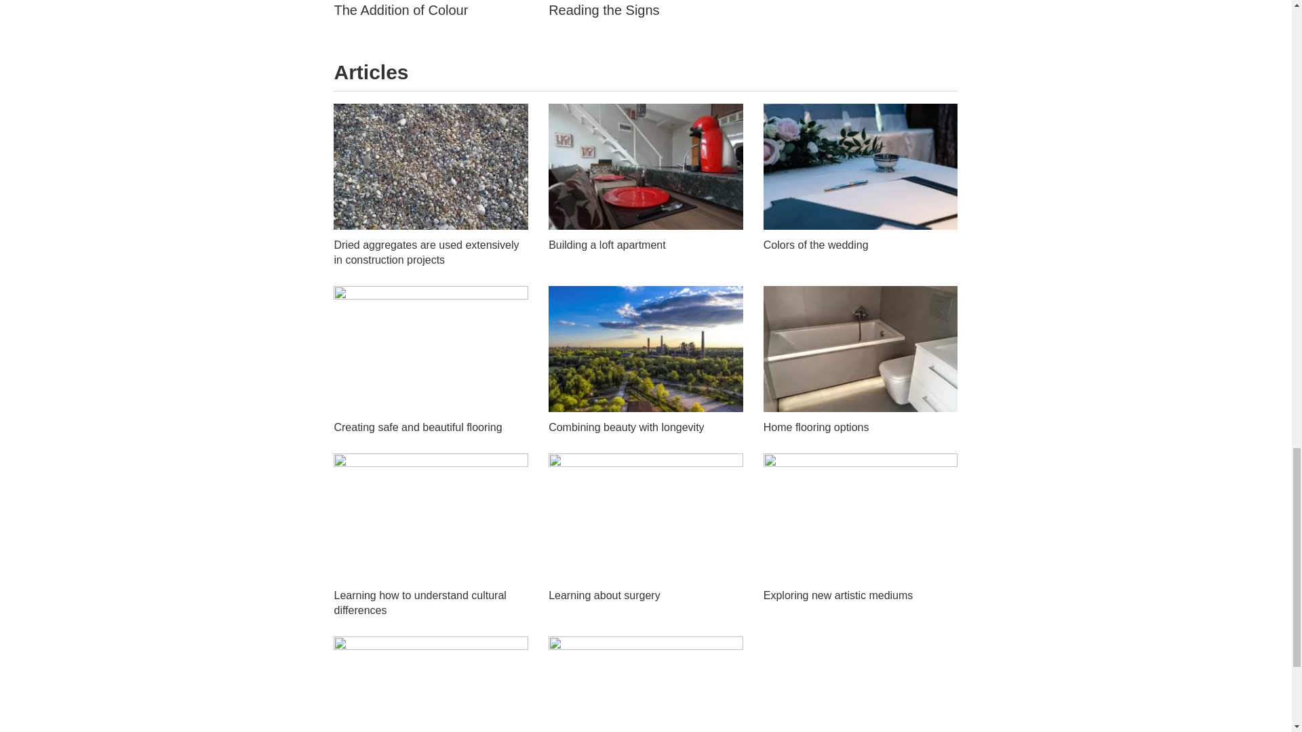 This screenshot has height=732, width=1302. I want to click on The Addition of Colour, so click(400, 9).